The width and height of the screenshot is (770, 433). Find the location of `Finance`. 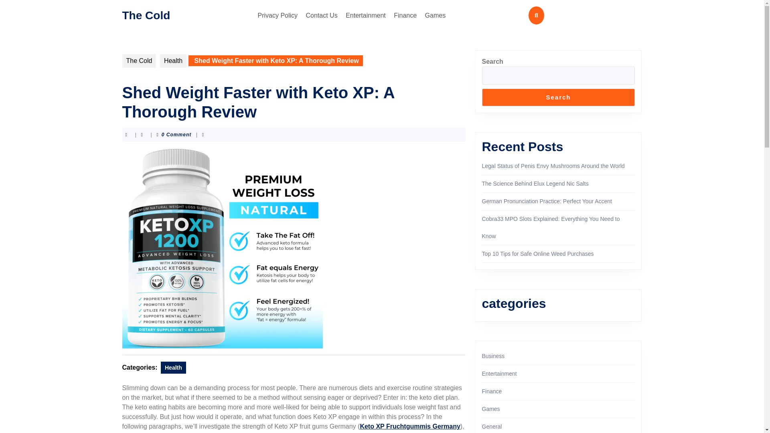

Finance is located at coordinates (405, 15).